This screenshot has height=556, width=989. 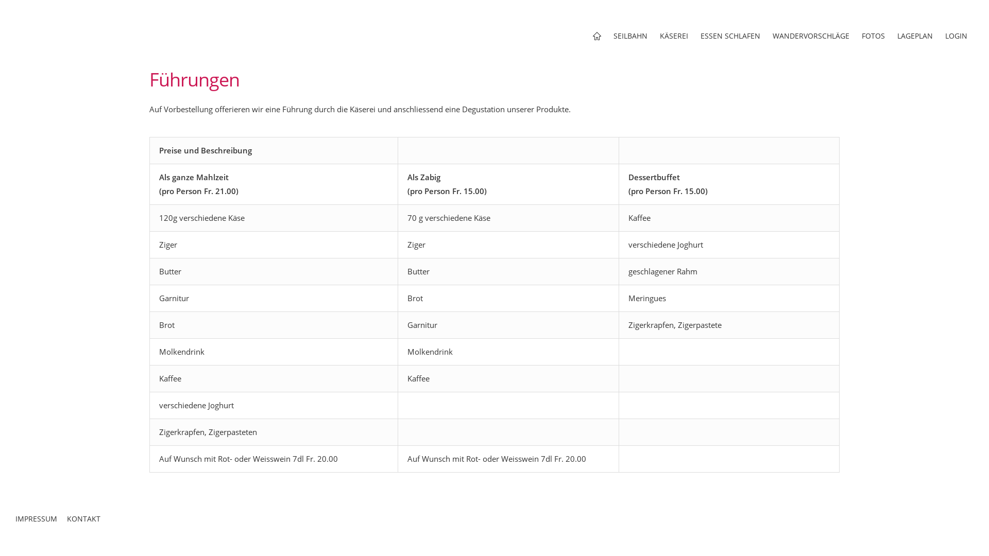 I want to click on LAGEPLAN, so click(x=915, y=36).